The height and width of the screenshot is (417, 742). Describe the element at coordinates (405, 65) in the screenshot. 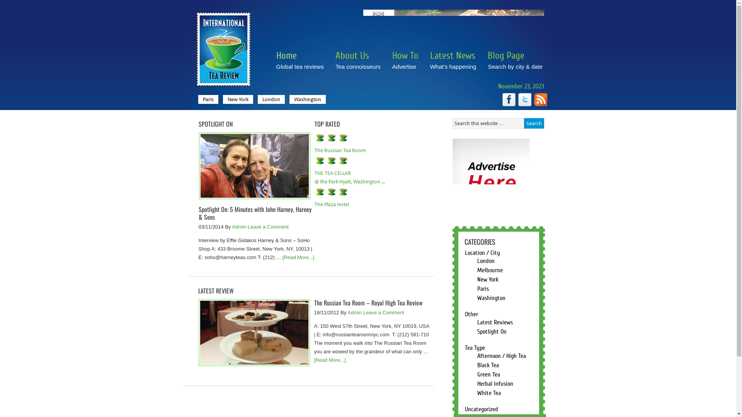

I see `How To
Advertise` at that location.